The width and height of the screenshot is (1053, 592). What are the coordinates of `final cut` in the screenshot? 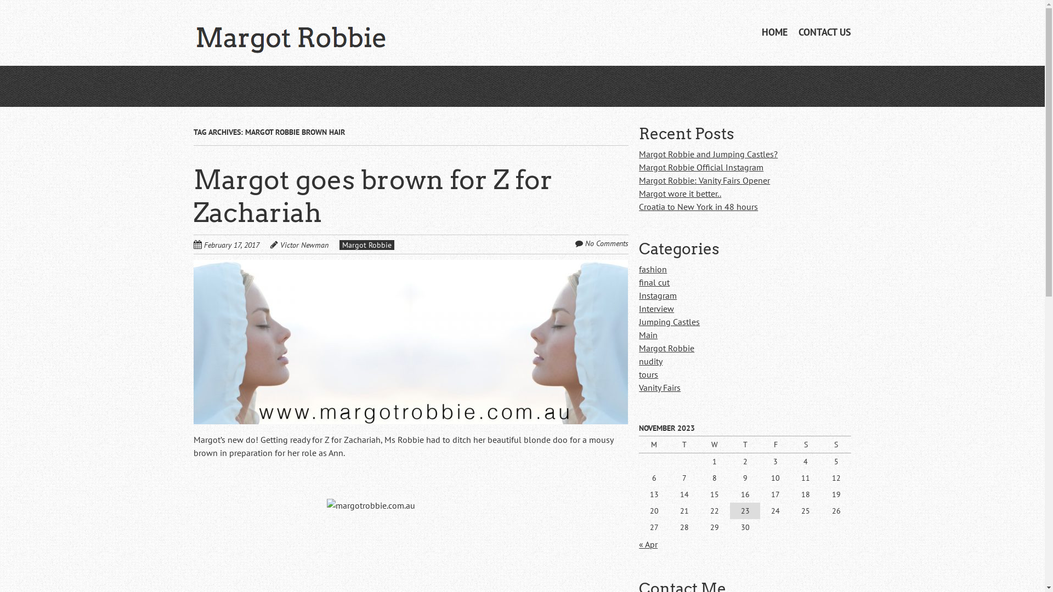 It's located at (654, 282).